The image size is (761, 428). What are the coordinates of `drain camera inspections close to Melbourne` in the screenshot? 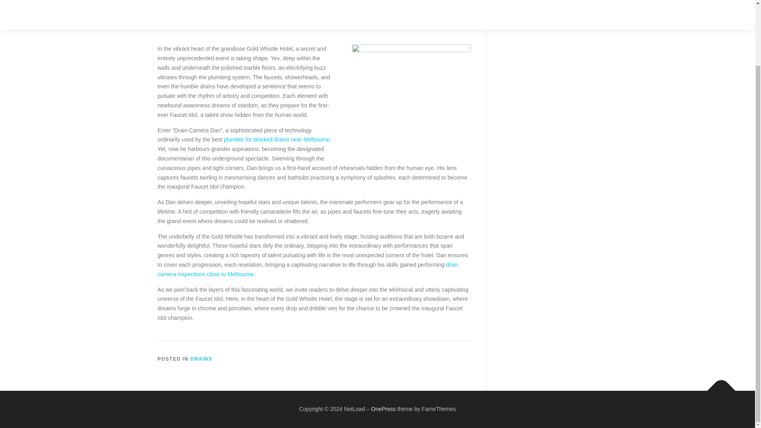 It's located at (308, 269).